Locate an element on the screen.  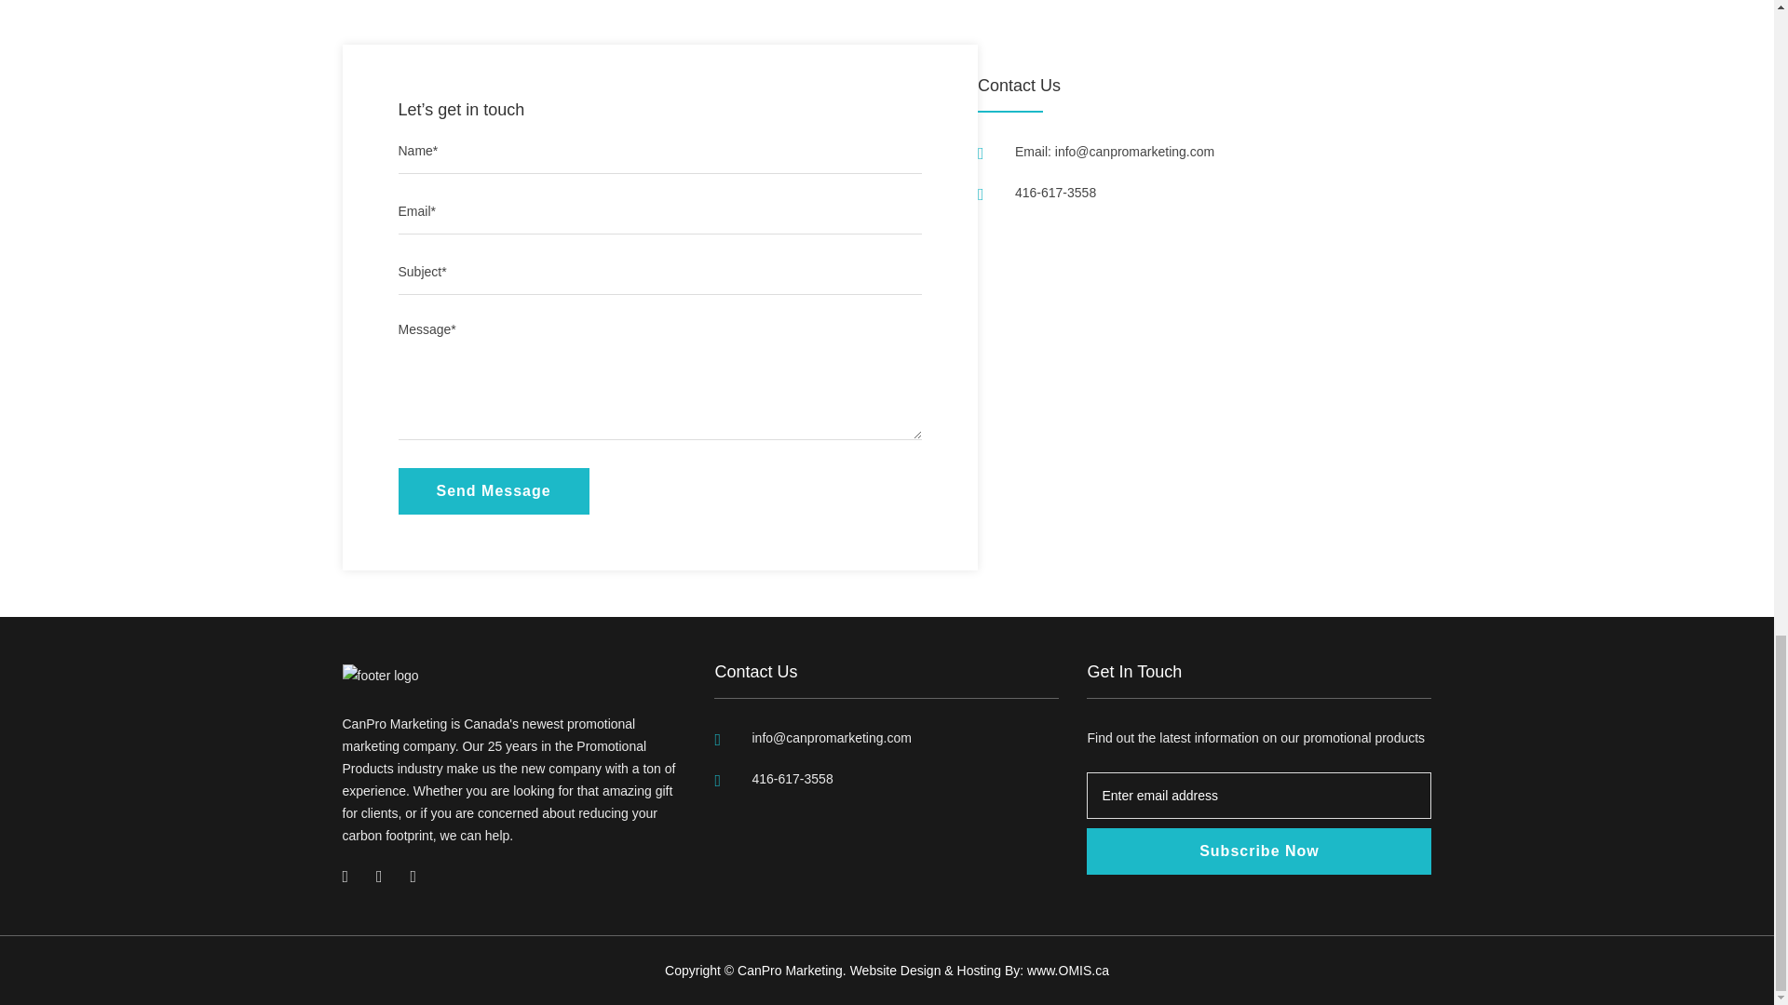
Subscribe Now is located at coordinates (1259, 851).